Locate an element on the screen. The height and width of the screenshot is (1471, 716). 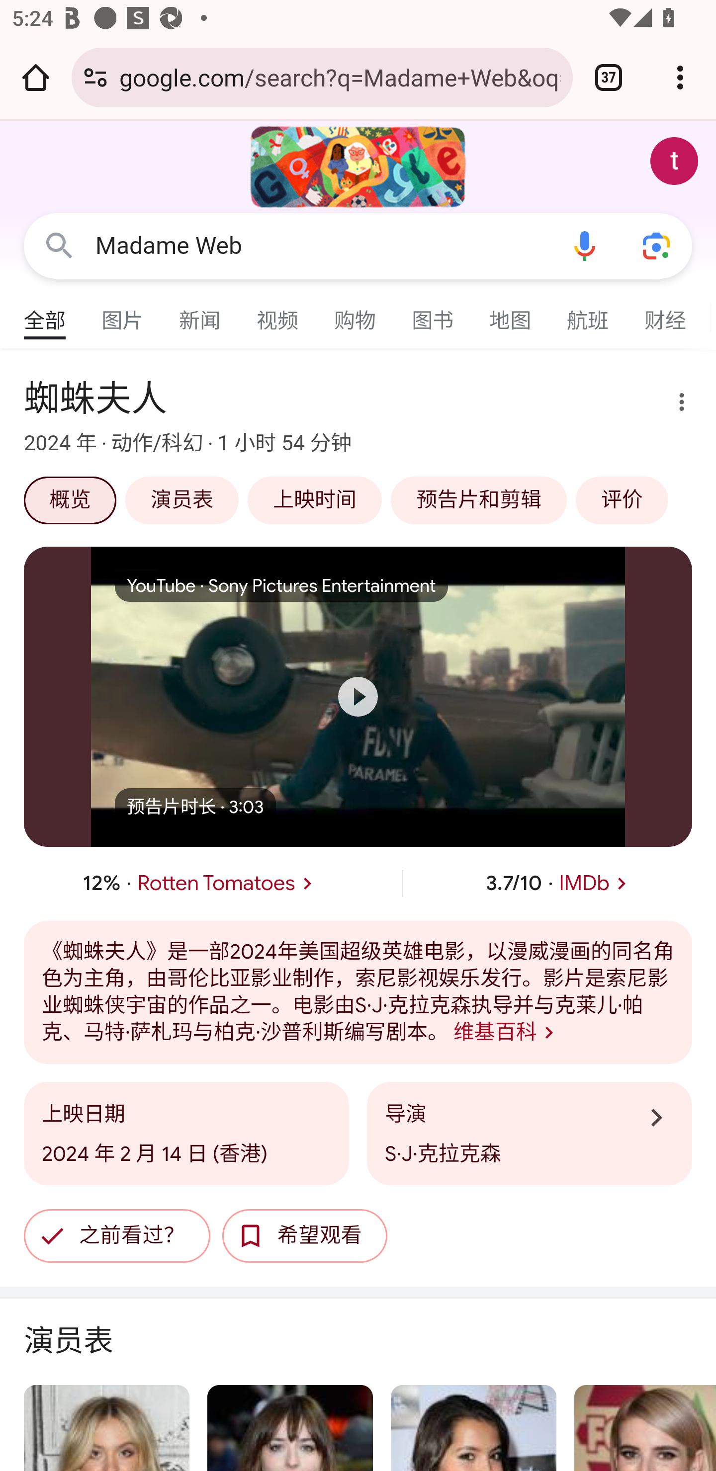
图书 is located at coordinates (433, 313).